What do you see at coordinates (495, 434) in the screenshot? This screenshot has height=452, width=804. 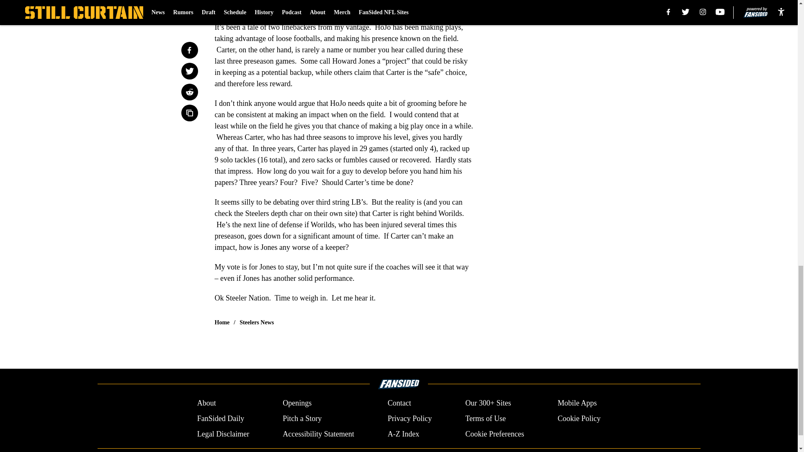 I see `Cookie Preferences` at bounding box center [495, 434].